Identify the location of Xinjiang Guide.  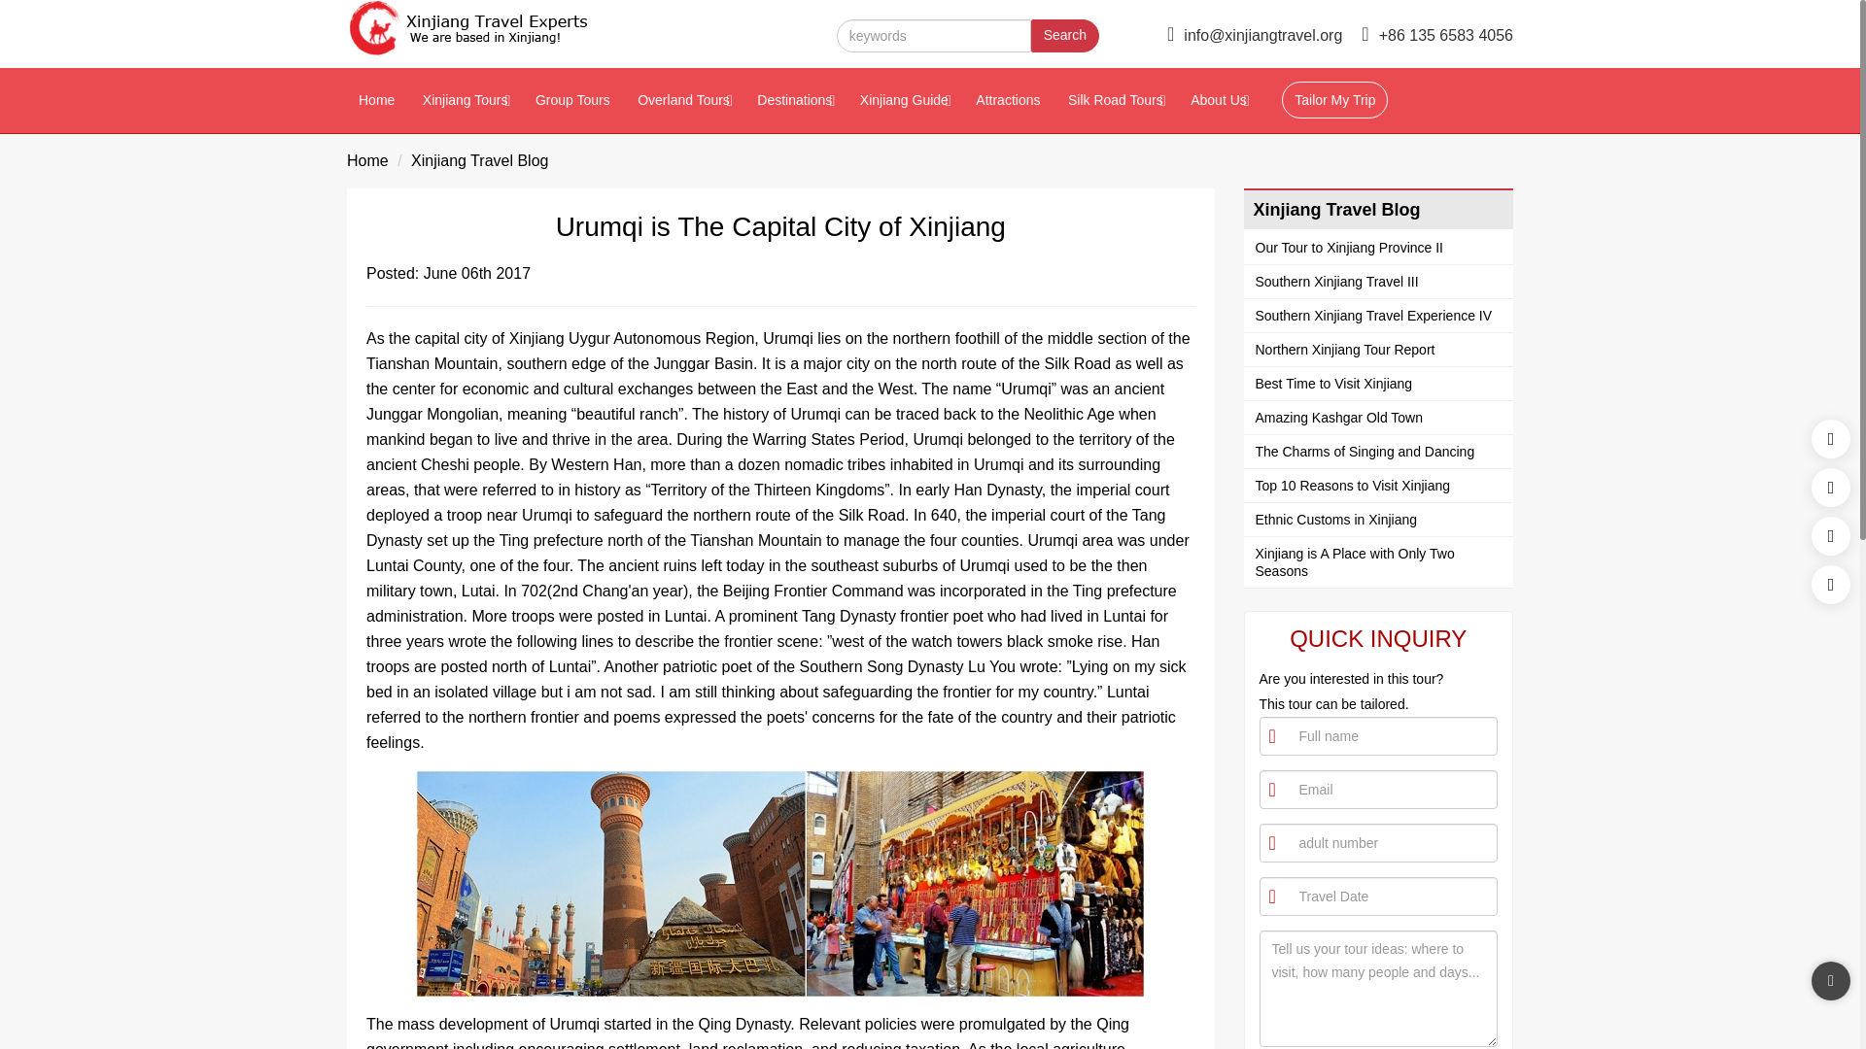
(904, 101).